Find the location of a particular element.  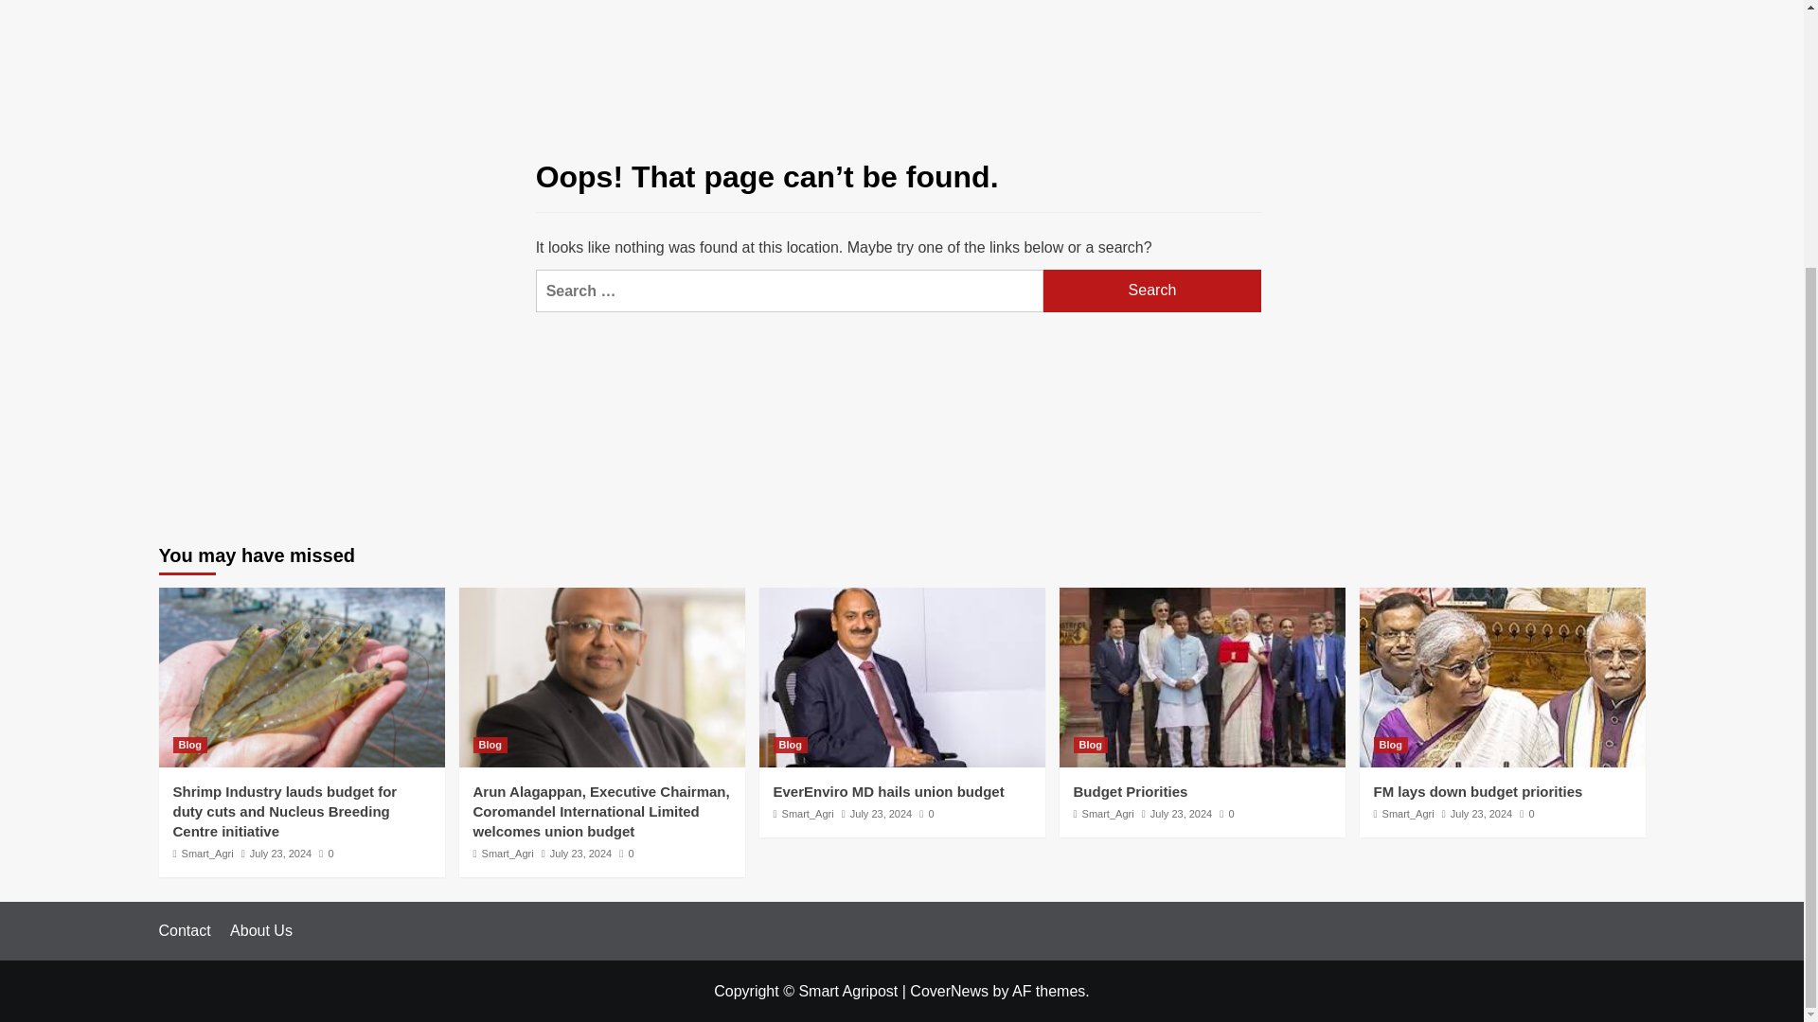

July 23, 2024 is located at coordinates (881, 814).